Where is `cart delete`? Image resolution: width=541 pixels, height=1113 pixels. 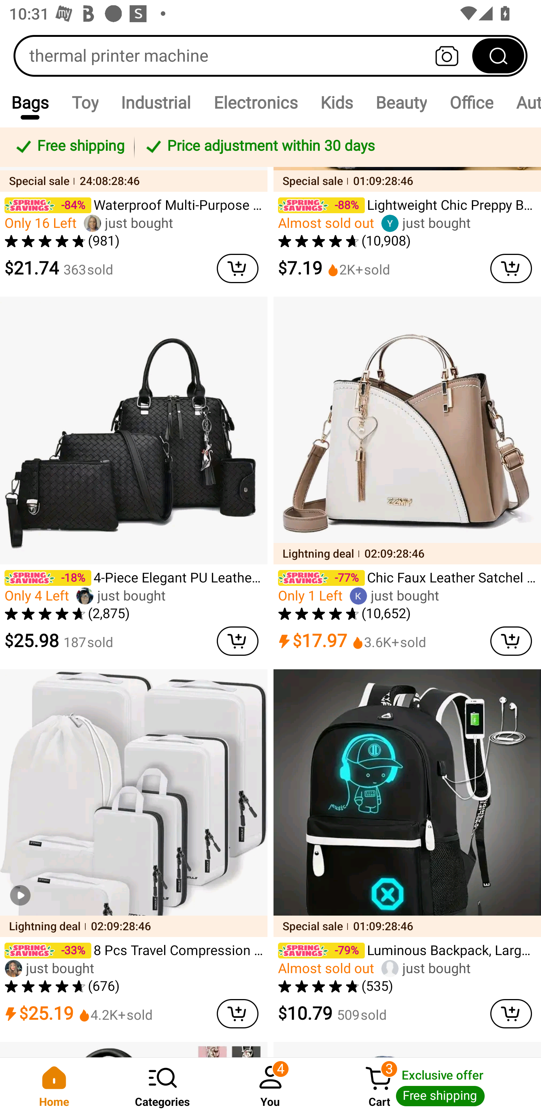
cart delete is located at coordinates (237, 268).